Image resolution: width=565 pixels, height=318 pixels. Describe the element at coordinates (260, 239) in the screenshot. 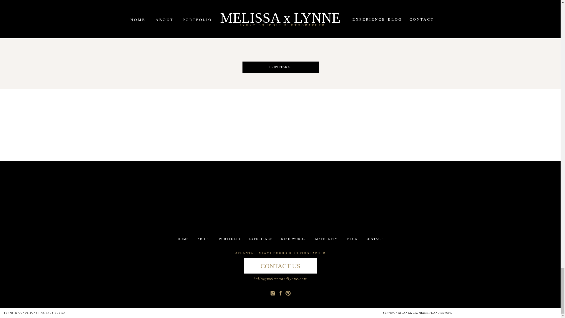

I see `EXPERIENCE` at that location.